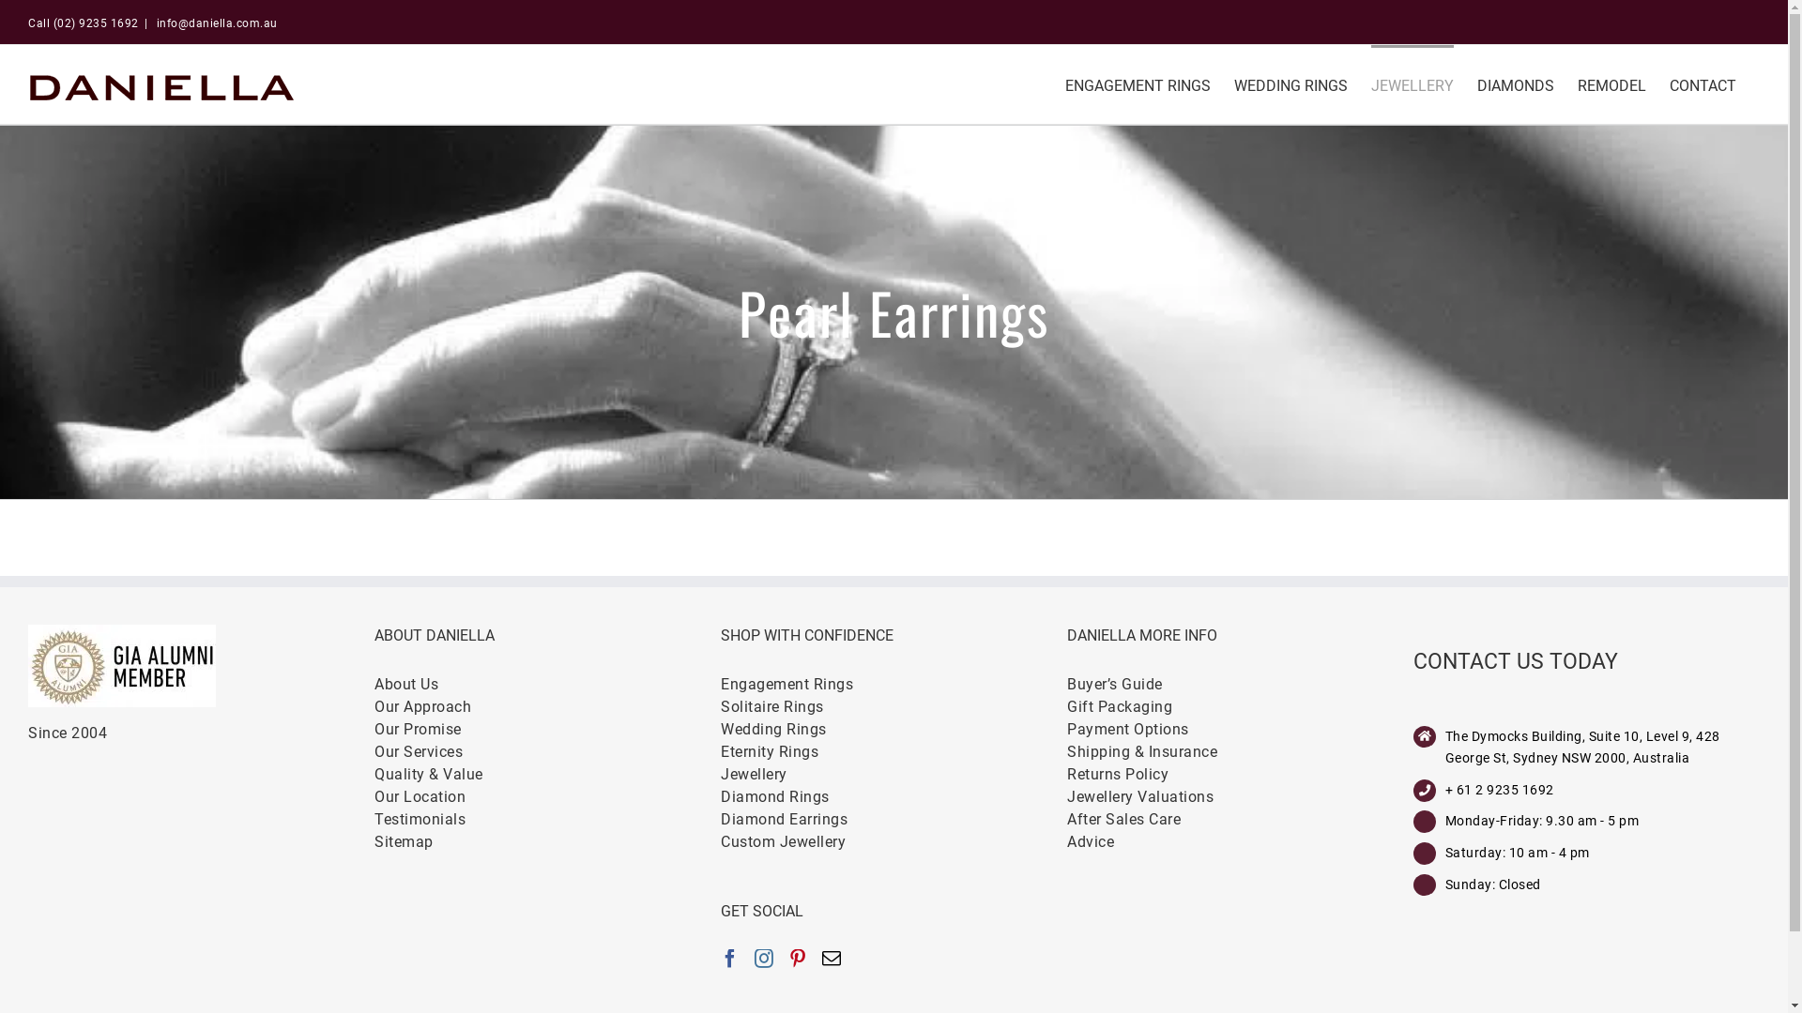 The width and height of the screenshot is (1802, 1013). What do you see at coordinates (548, 797) in the screenshot?
I see `Our Location` at bounding box center [548, 797].